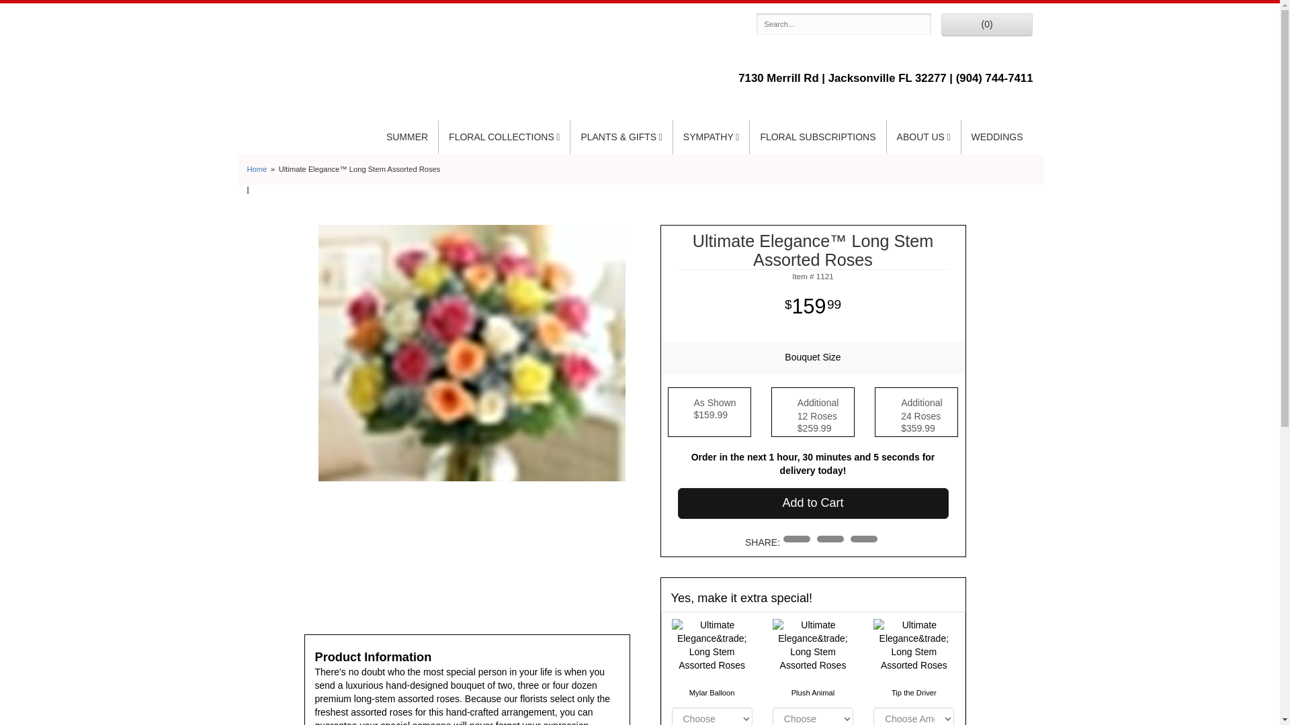 The height and width of the screenshot is (725, 1290). I want to click on SYMPATHY, so click(711, 137).